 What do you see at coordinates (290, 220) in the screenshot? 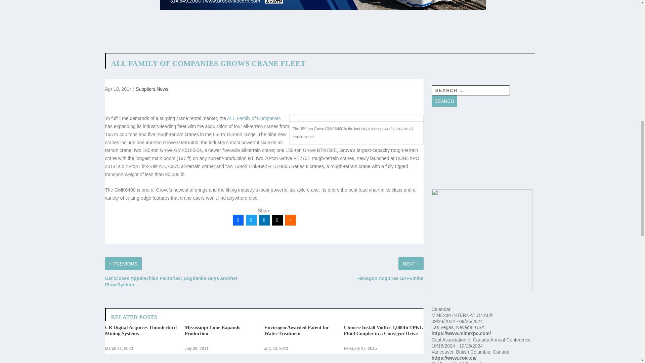
I see `More share links` at bounding box center [290, 220].